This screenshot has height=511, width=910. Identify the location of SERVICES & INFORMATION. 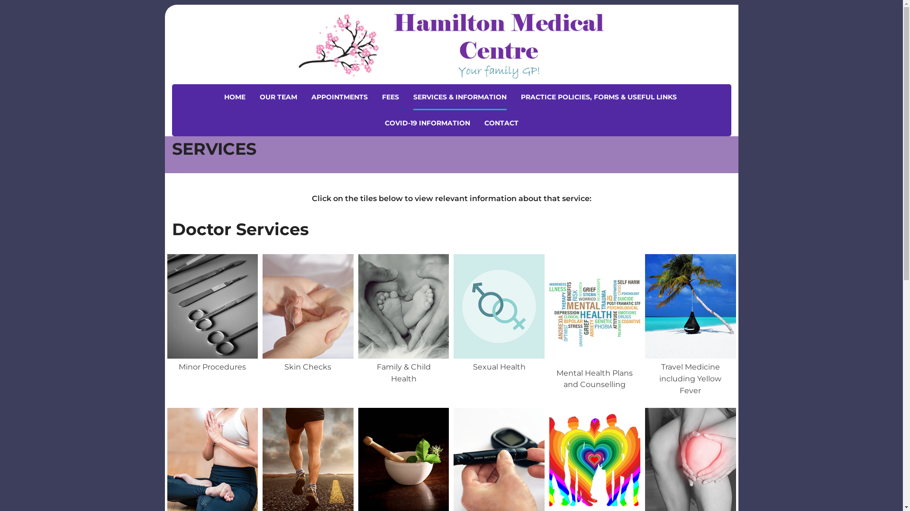
(460, 97).